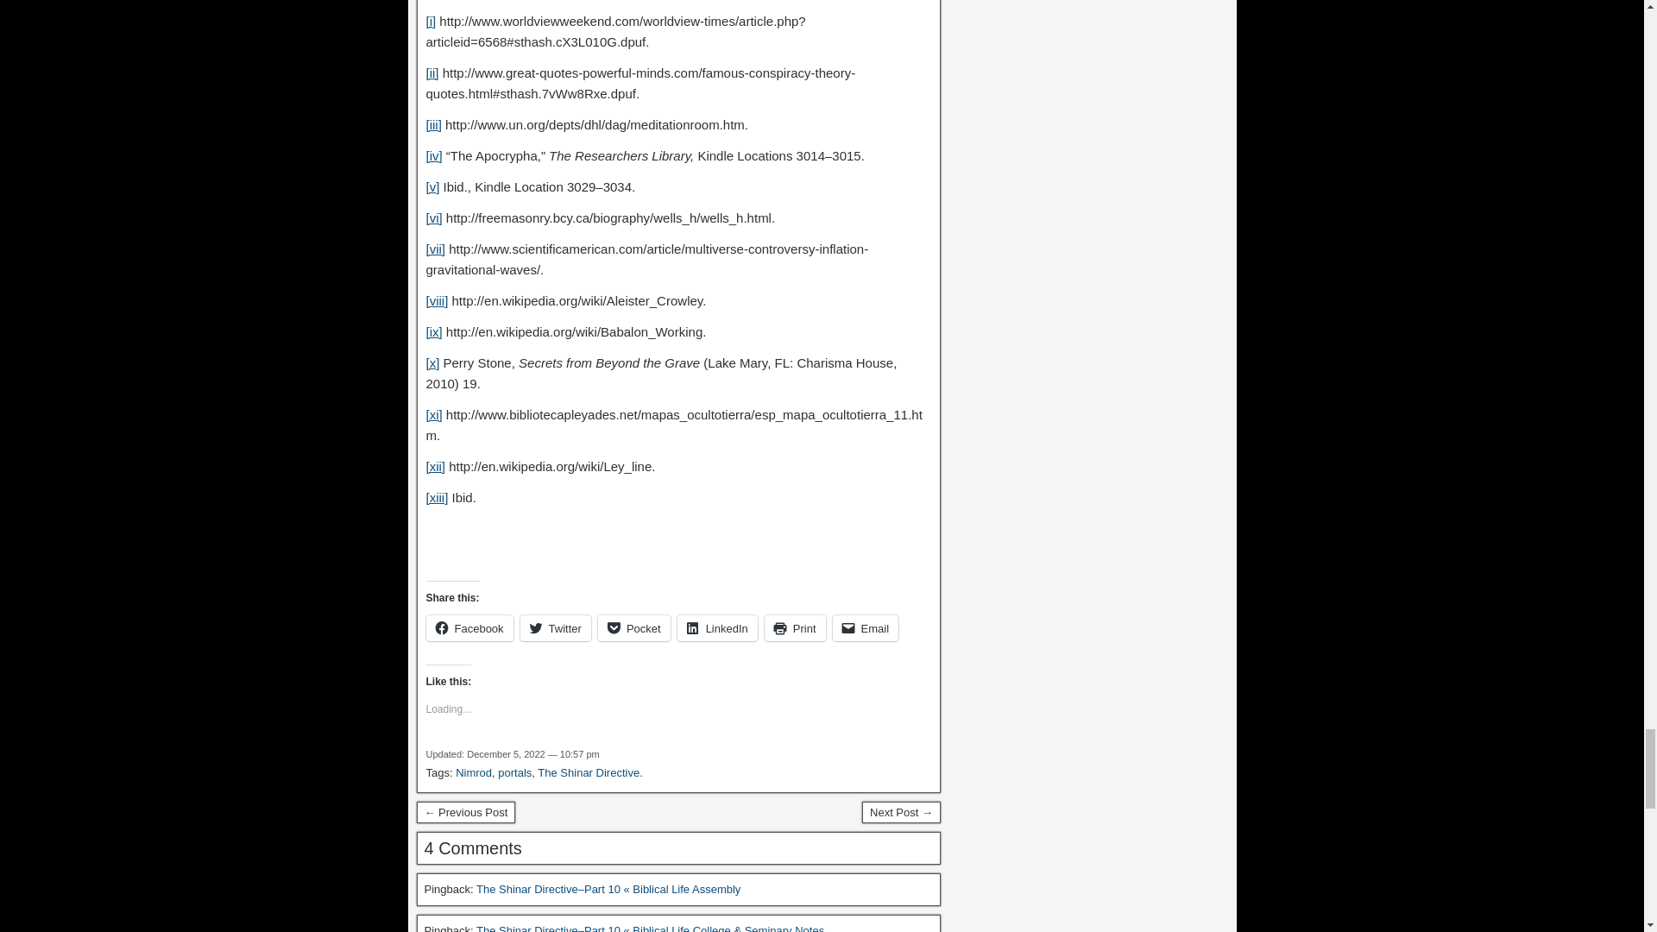  I want to click on Click to print, so click(794, 628).